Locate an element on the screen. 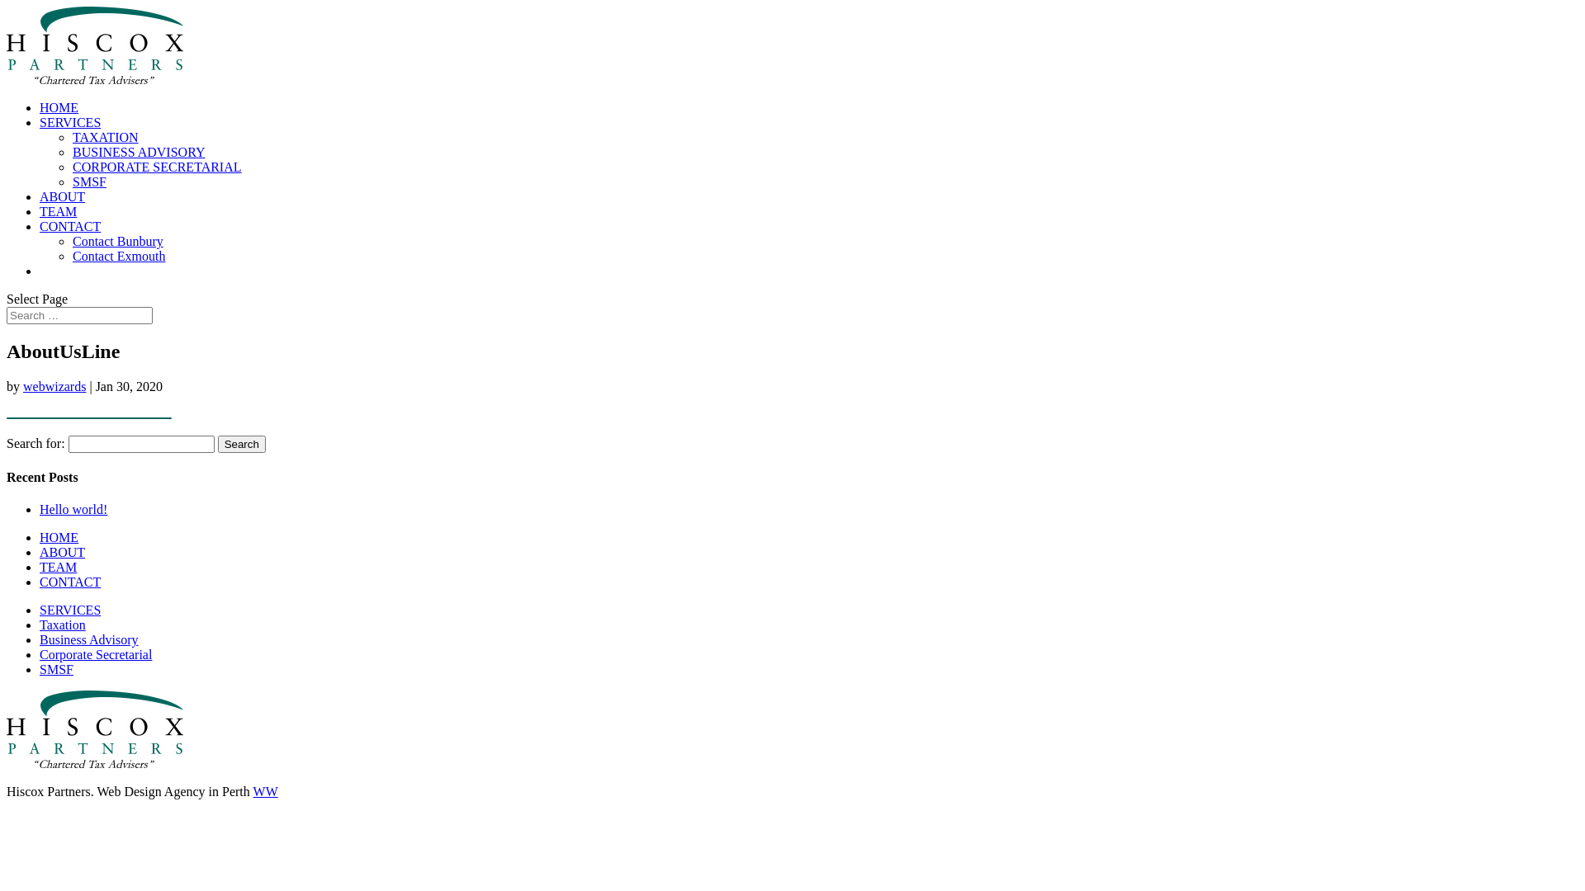 This screenshot has width=1585, height=891. SMSF is located at coordinates (89, 181).